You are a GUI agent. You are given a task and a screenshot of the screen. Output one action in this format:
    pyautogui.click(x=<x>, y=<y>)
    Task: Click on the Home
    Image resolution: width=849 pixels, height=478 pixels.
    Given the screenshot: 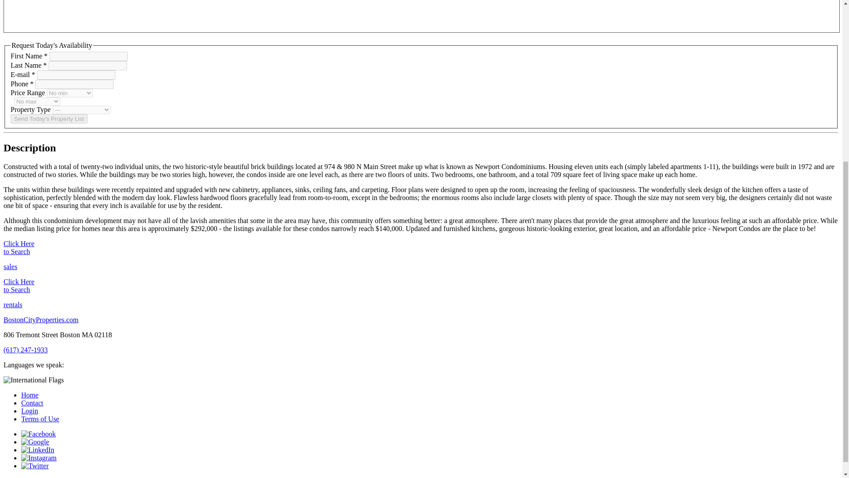 What is the action you would take?
    pyautogui.click(x=30, y=395)
    